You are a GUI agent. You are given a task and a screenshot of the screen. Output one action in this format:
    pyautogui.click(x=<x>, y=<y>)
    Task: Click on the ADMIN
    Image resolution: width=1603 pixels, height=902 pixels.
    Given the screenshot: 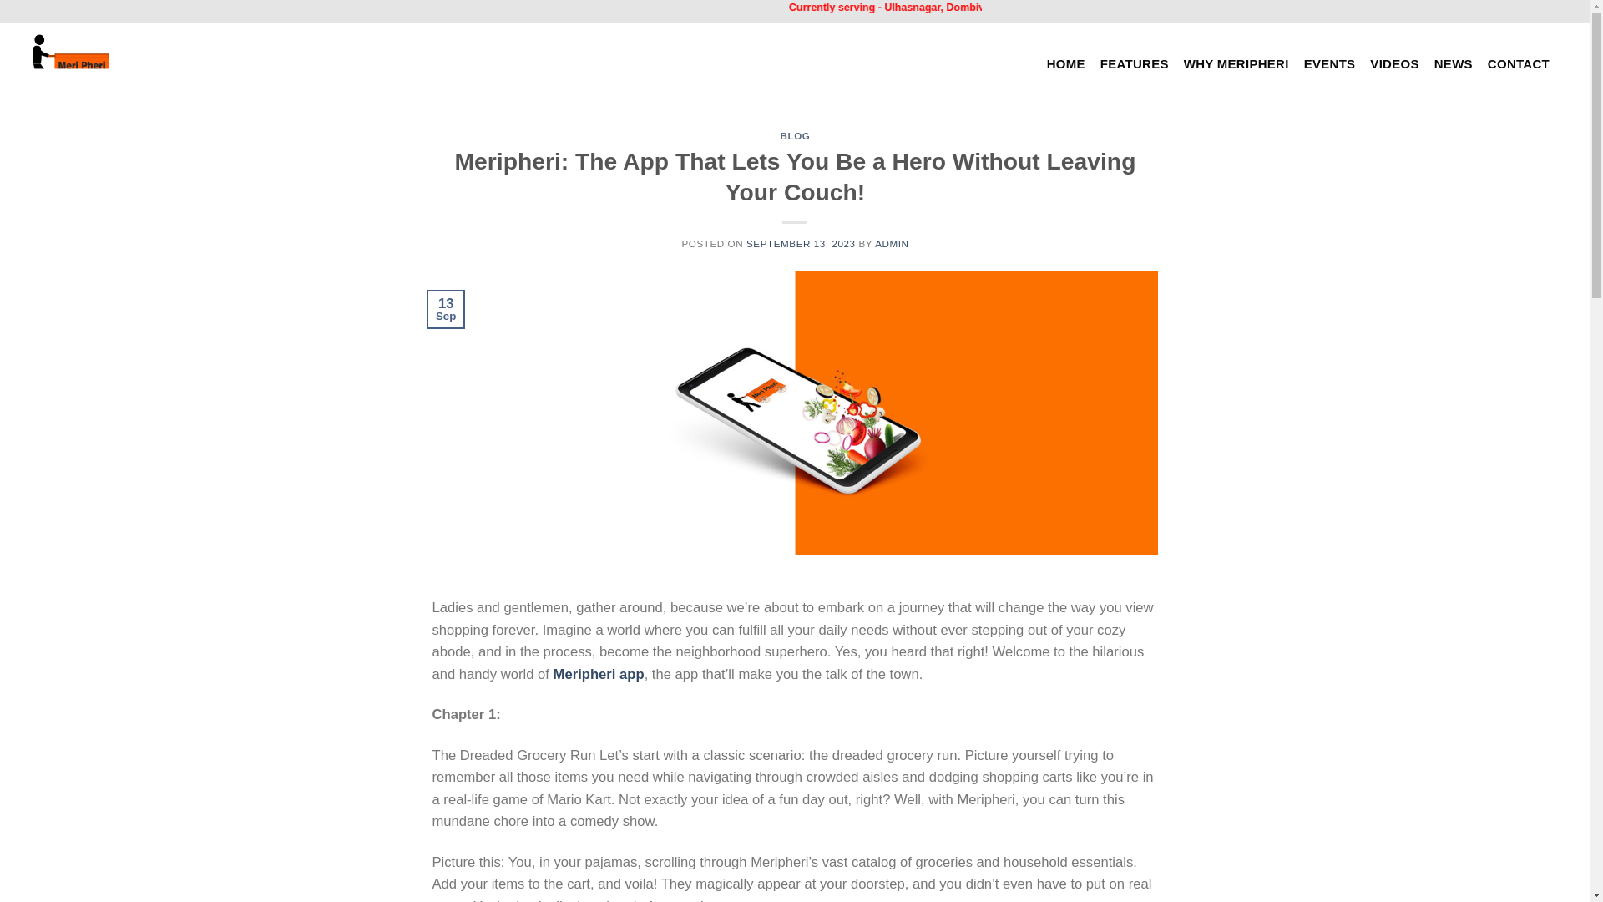 What is the action you would take?
    pyautogui.click(x=892, y=244)
    